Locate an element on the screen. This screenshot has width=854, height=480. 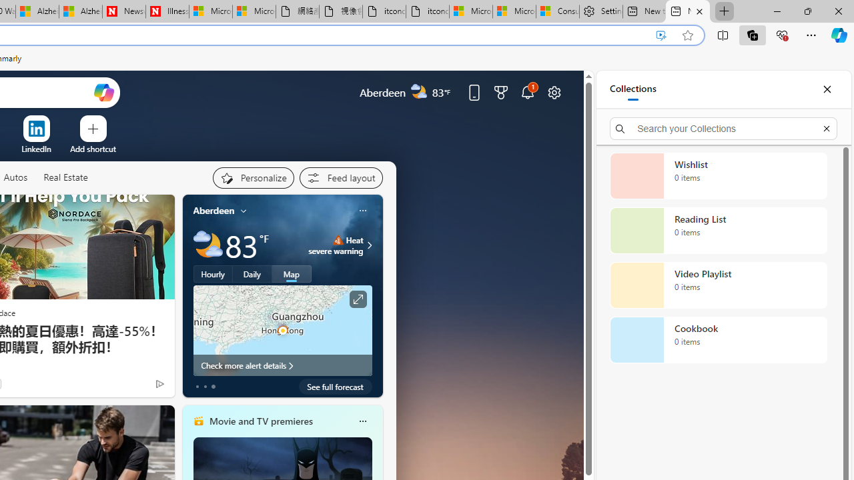
Class: weather-arrow-glyph is located at coordinates (370, 245).